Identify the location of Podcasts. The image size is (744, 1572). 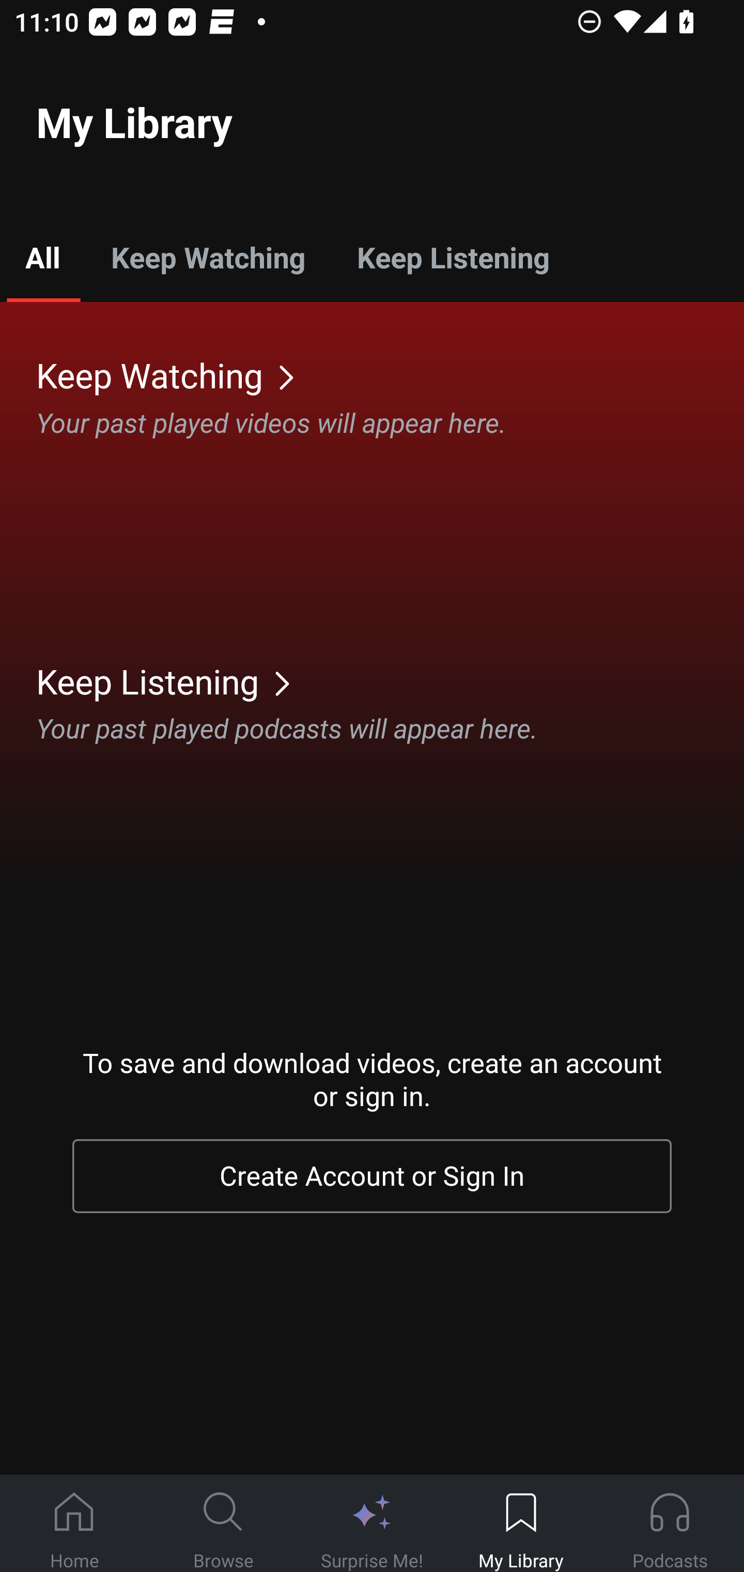
(670, 1524).